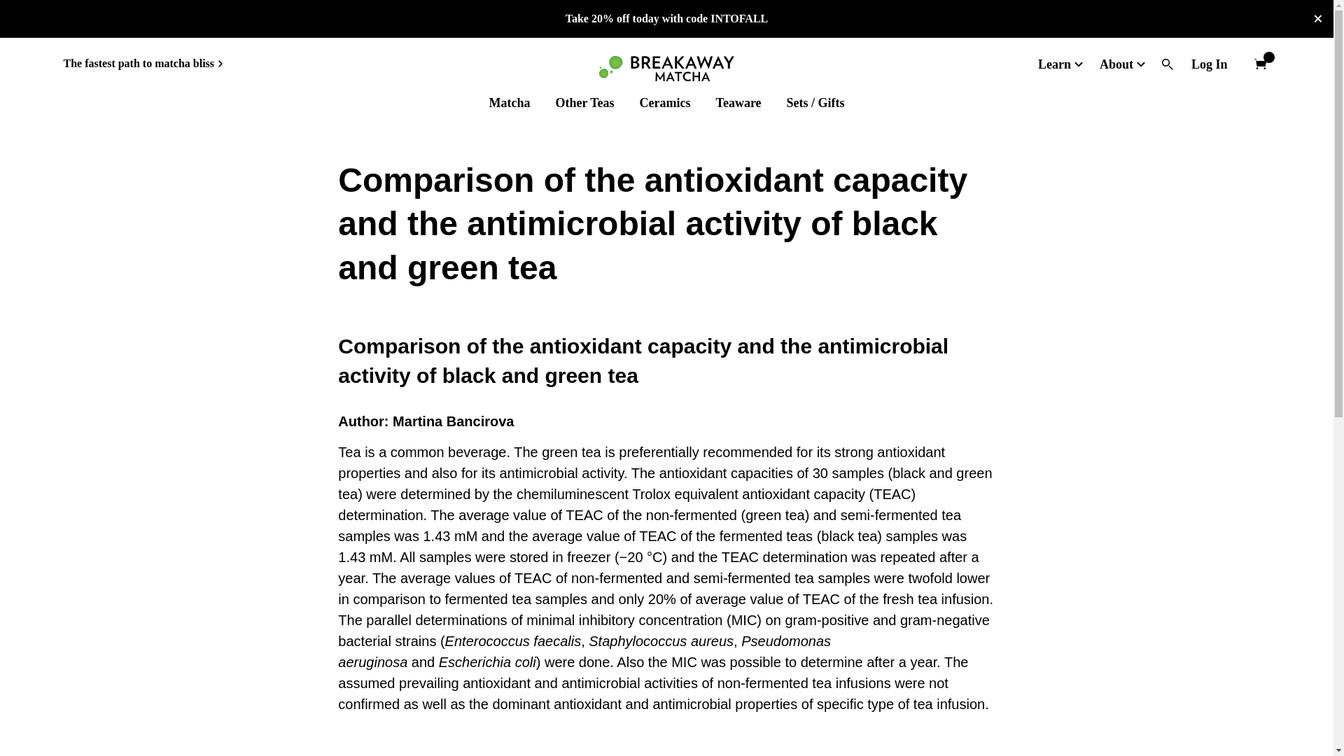  I want to click on Log In, so click(1210, 64).